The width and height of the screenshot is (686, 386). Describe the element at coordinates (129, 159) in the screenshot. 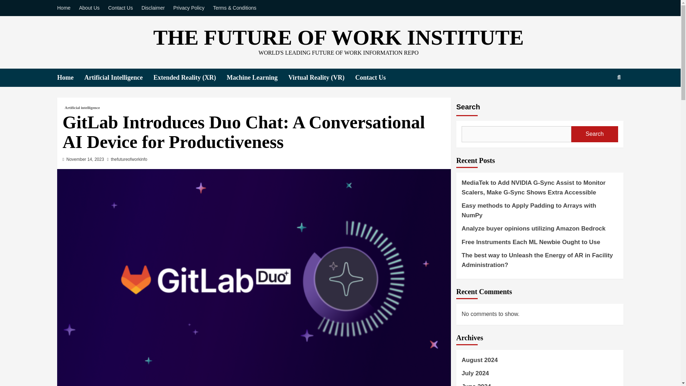

I see `thefutureofworkinfo` at that location.